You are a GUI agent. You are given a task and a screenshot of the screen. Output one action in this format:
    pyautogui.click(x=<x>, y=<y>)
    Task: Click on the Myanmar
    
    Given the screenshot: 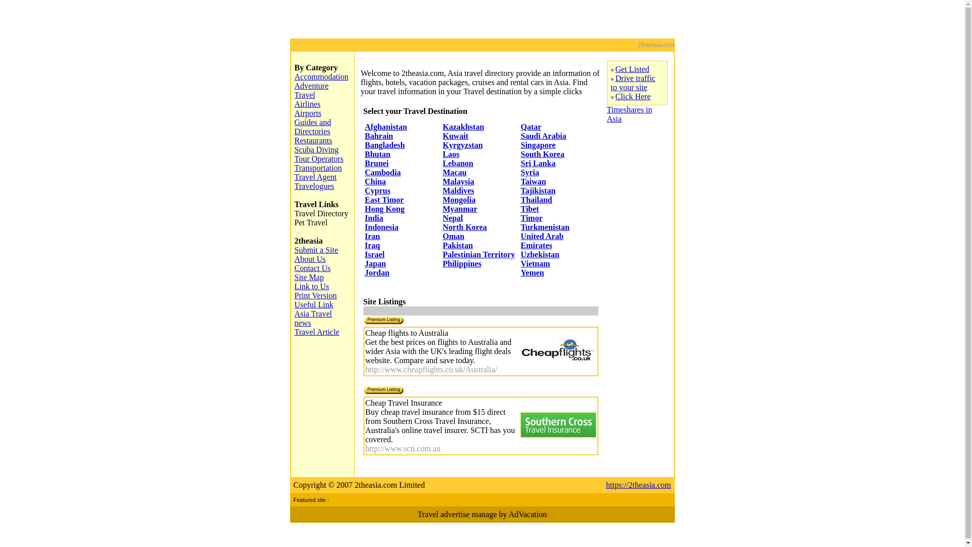 What is the action you would take?
    pyautogui.click(x=460, y=209)
    